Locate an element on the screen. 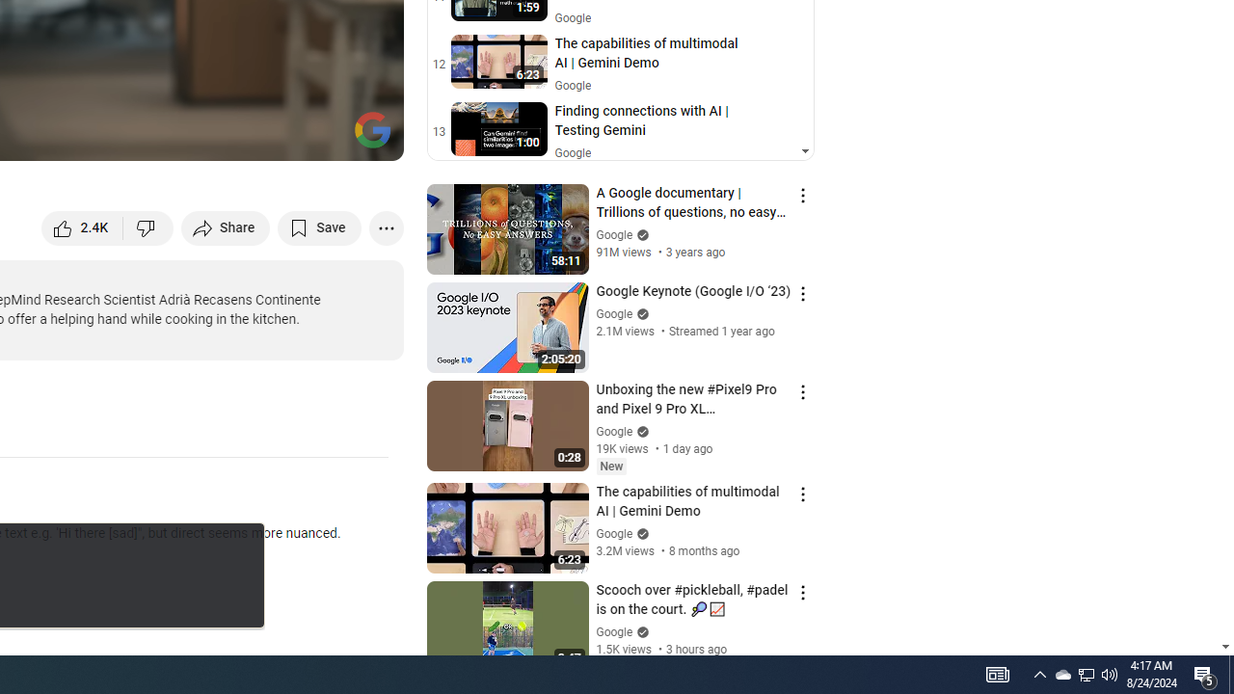 This screenshot has height=694, width=1234. Miniplayer (i) is located at coordinates (276, 137).